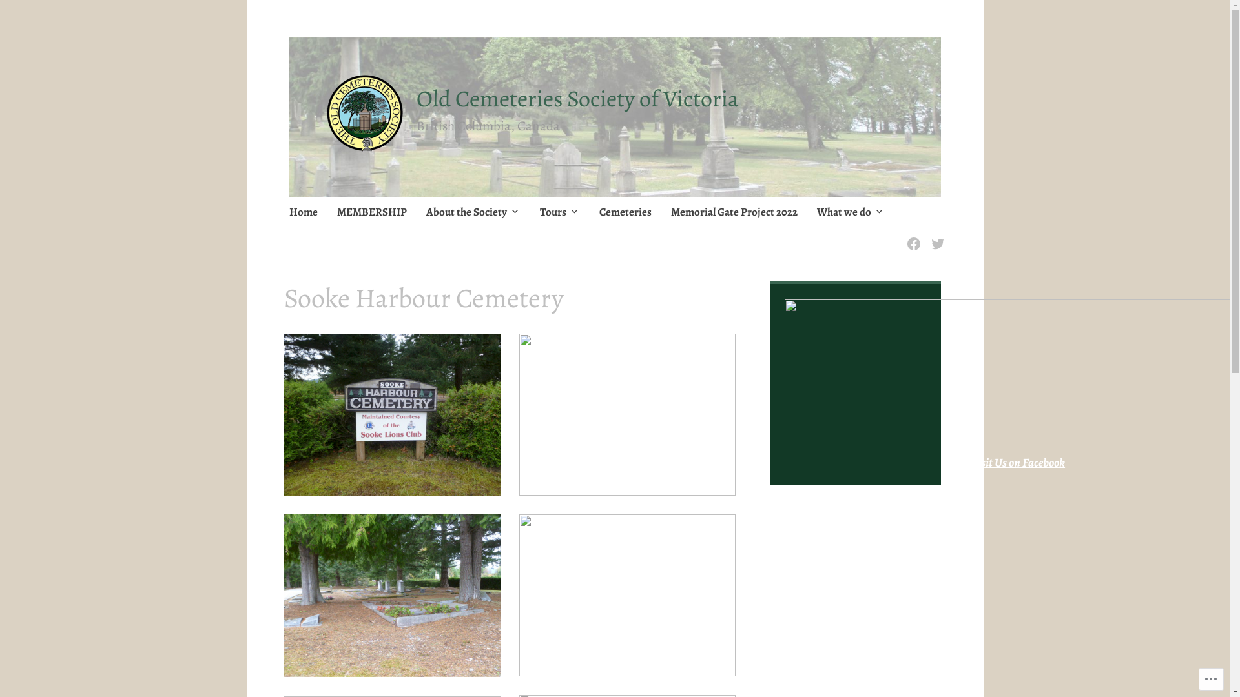 The image size is (1240, 697). What do you see at coordinates (851, 213) in the screenshot?
I see `What we do` at bounding box center [851, 213].